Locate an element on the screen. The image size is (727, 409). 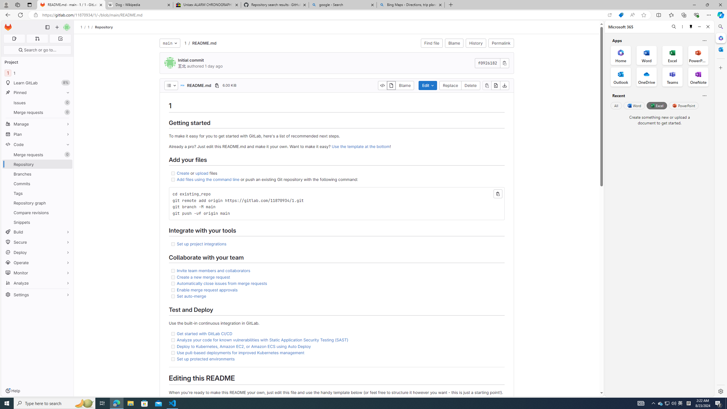
Homepage is located at coordinates (8, 27).